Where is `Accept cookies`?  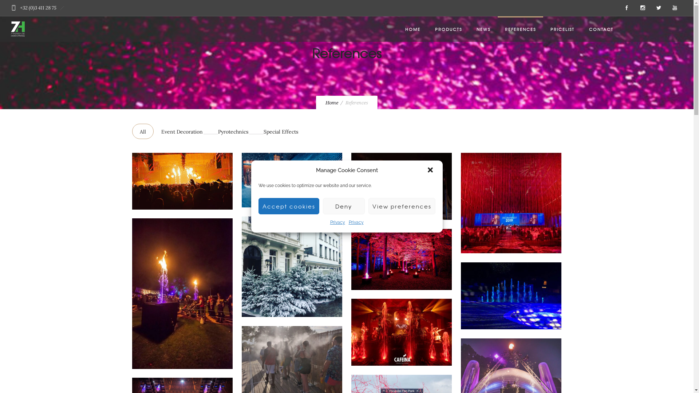
Accept cookies is located at coordinates (289, 206).